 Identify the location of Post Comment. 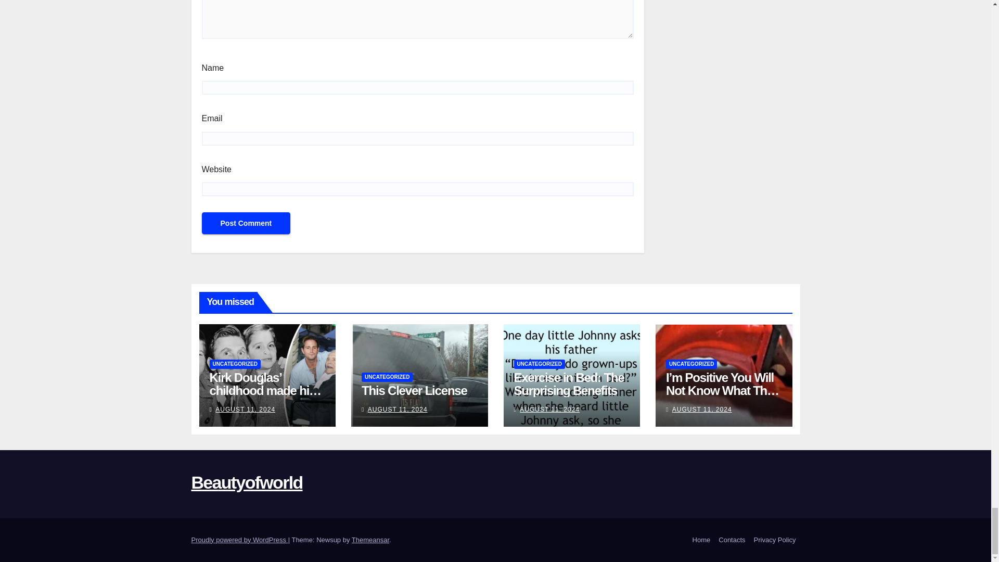
(246, 223).